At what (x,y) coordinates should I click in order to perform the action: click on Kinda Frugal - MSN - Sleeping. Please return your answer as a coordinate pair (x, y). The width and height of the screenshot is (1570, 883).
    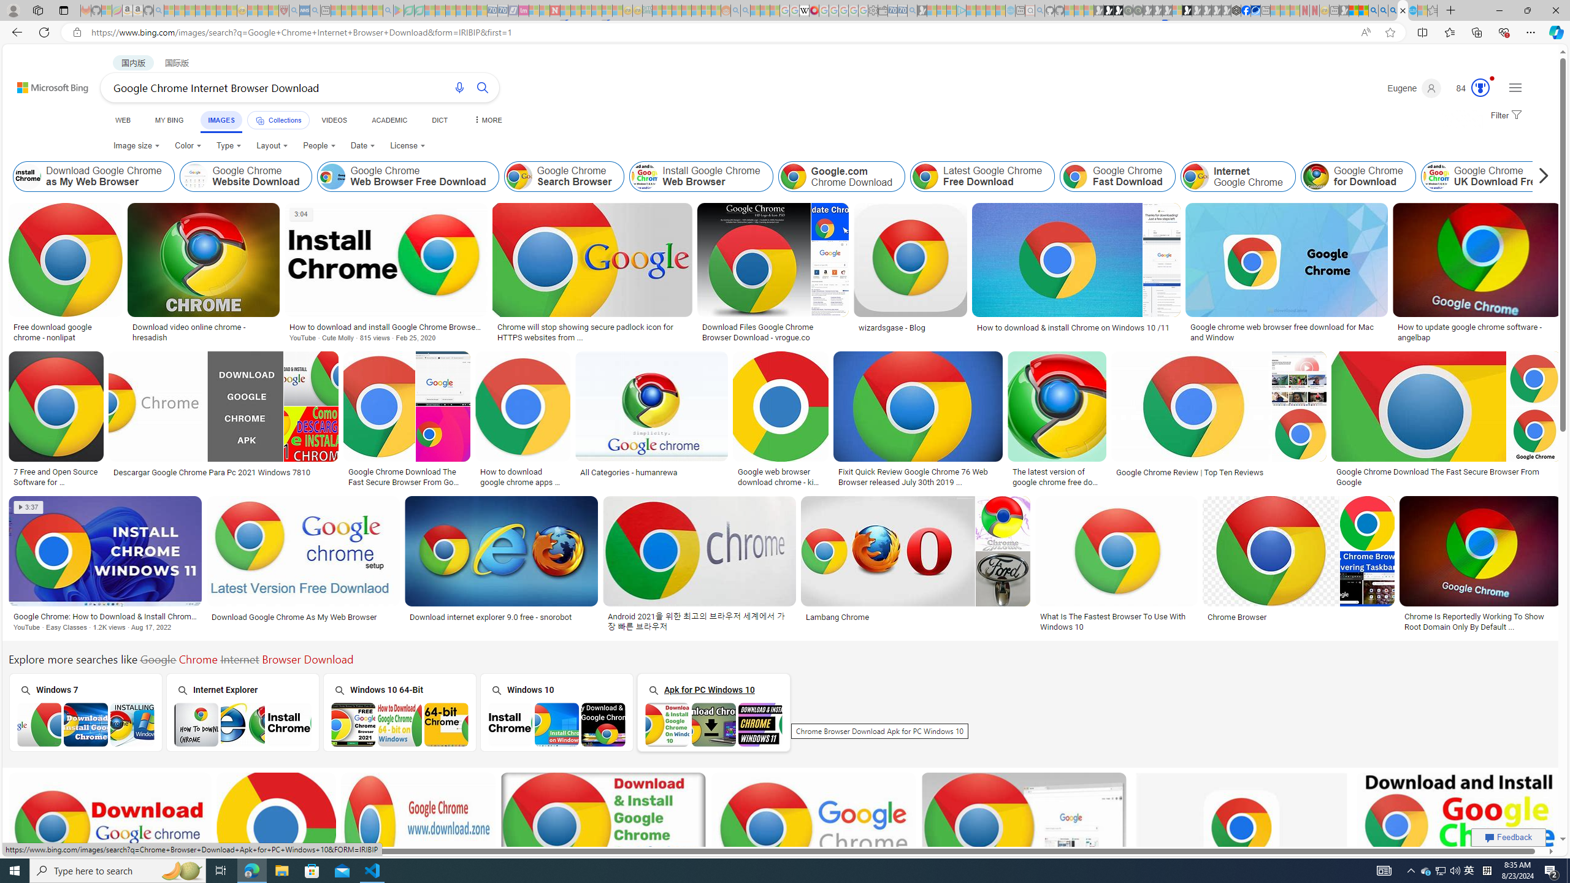
    Looking at the image, I should click on (696, 10).